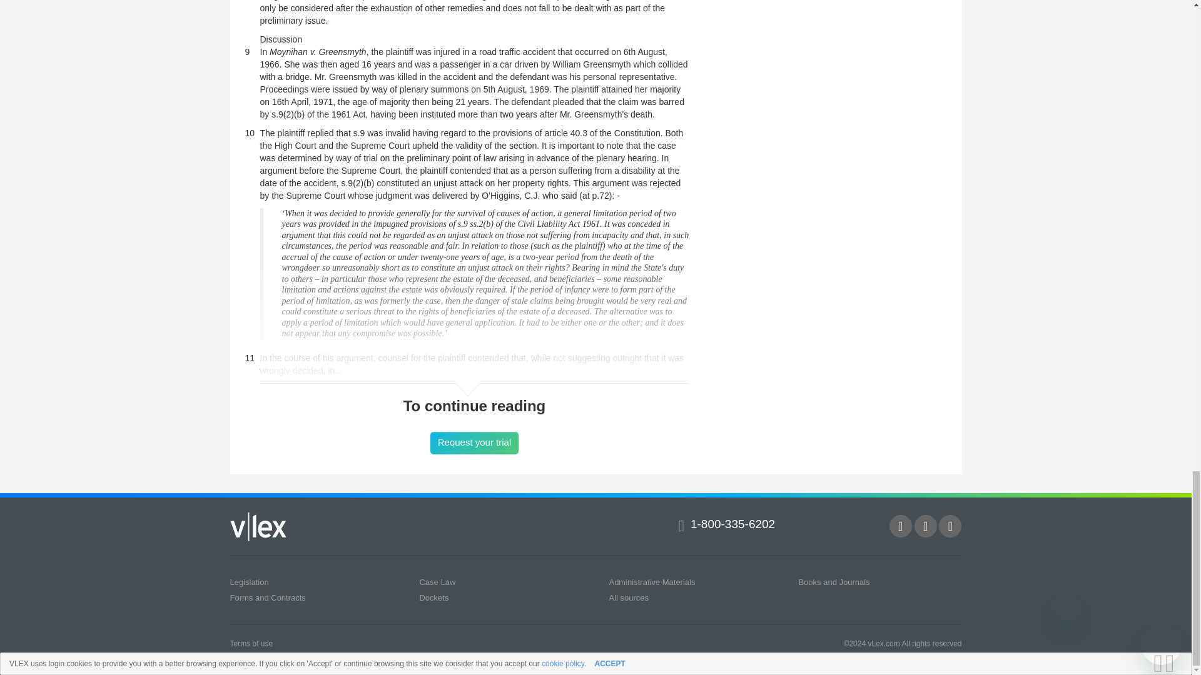 This screenshot has width=1201, height=675. Describe the element at coordinates (628, 597) in the screenshot. I see `All sources` at that location.